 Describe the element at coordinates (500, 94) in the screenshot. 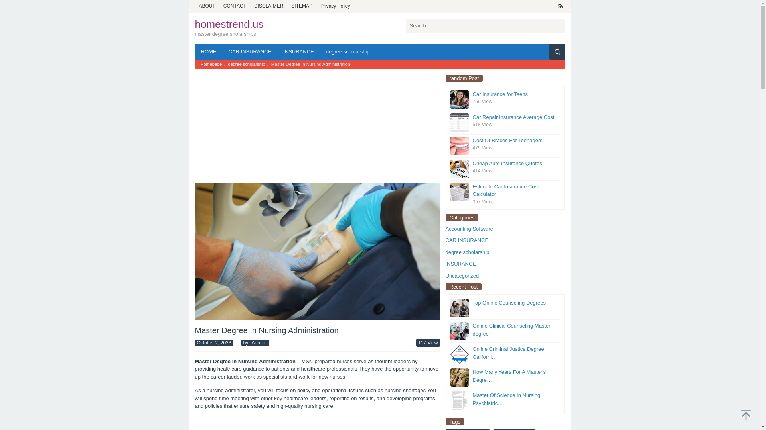

I see `Car Insurance for Teens` at that location.